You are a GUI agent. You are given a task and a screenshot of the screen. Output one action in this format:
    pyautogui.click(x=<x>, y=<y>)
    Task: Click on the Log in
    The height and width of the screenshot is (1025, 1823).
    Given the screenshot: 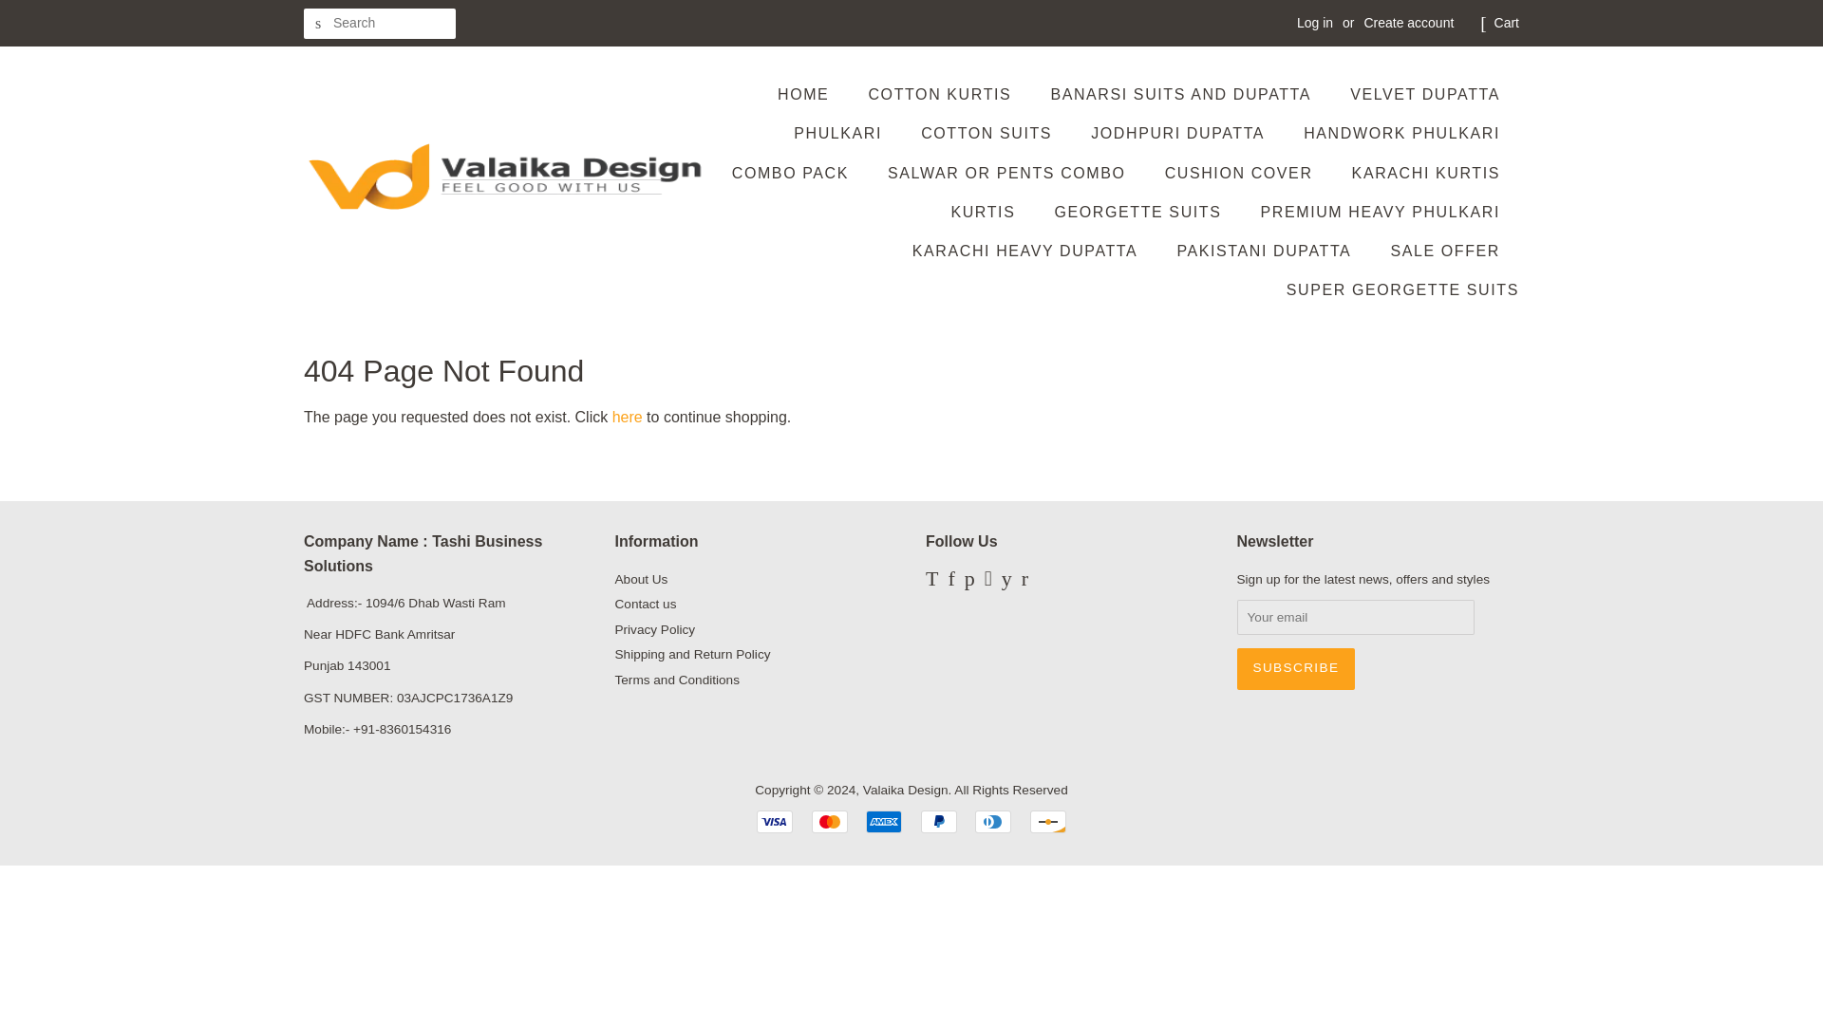 What is the action you would take?
    pyautogui.click(x=1314, y=23)
    